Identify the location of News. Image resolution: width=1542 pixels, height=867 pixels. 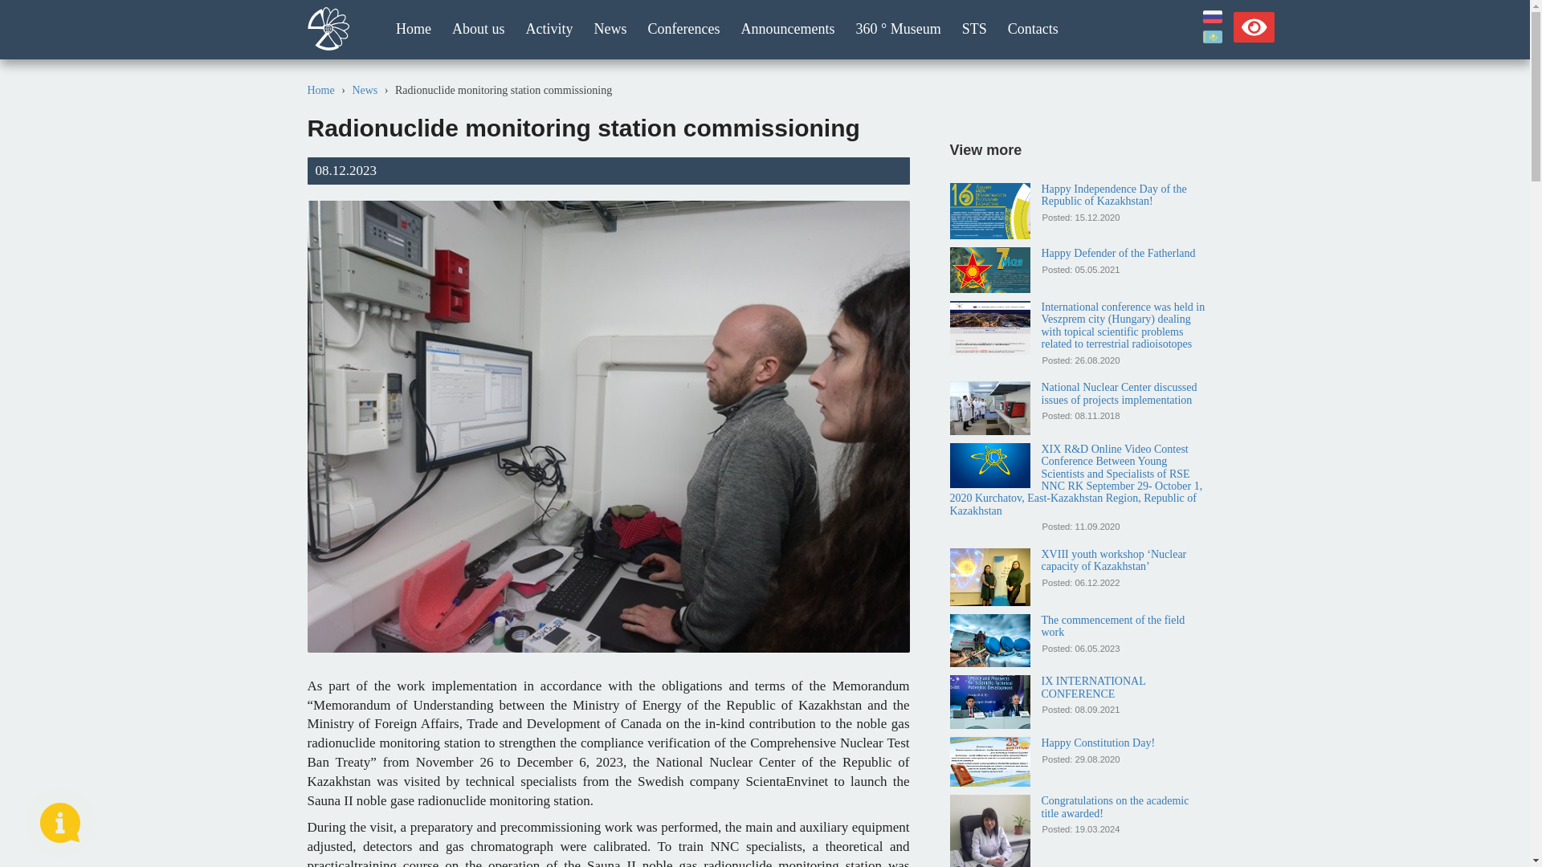
(365, 90).